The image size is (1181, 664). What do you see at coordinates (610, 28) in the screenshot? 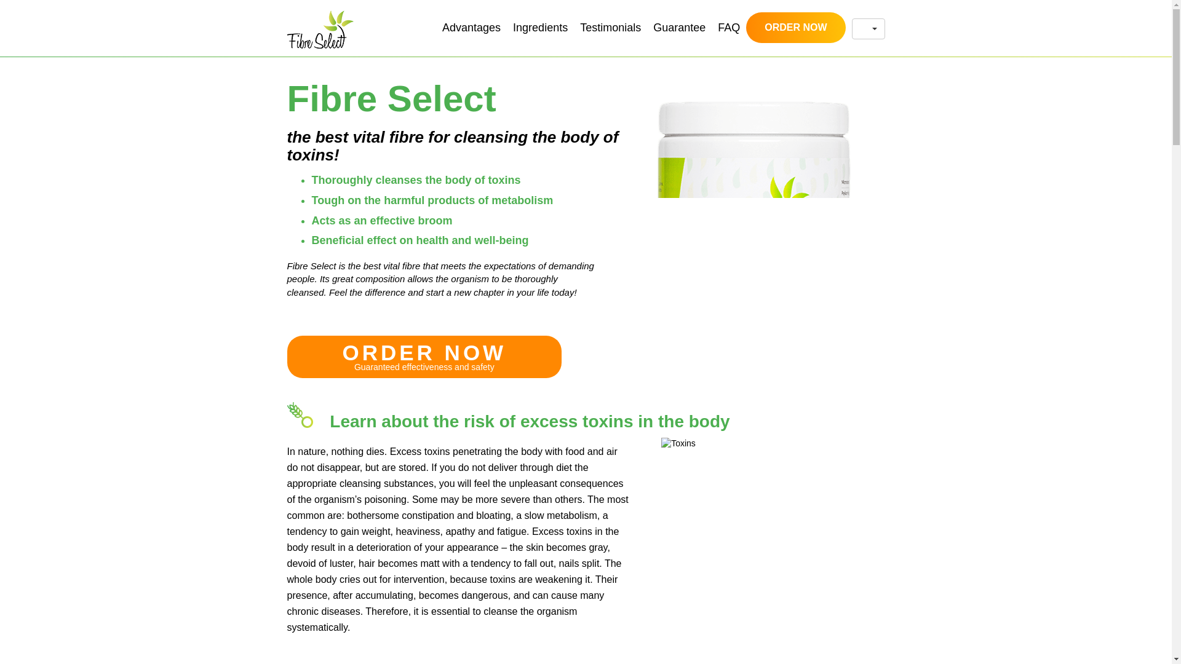
I see `Testimonials` at bounding box center [610, 28].